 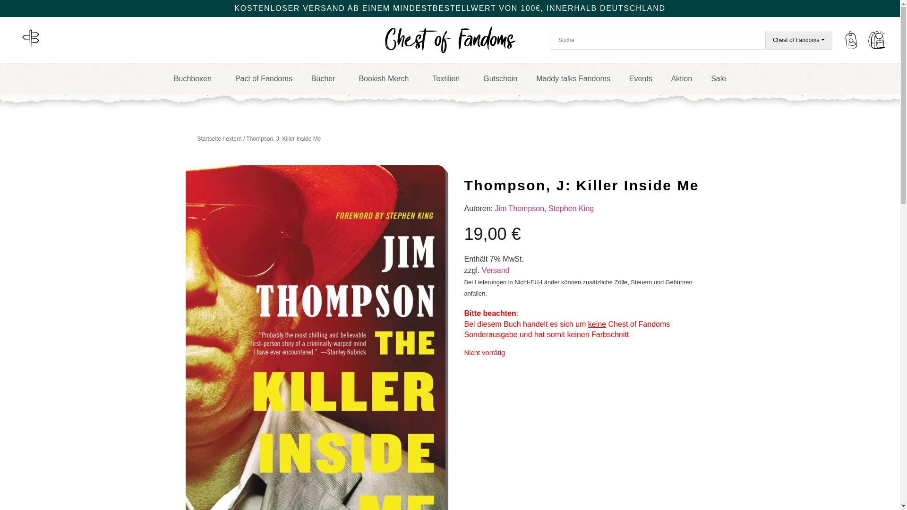 I want to click on Pact of Fandoms, so click(x=264, y=78).